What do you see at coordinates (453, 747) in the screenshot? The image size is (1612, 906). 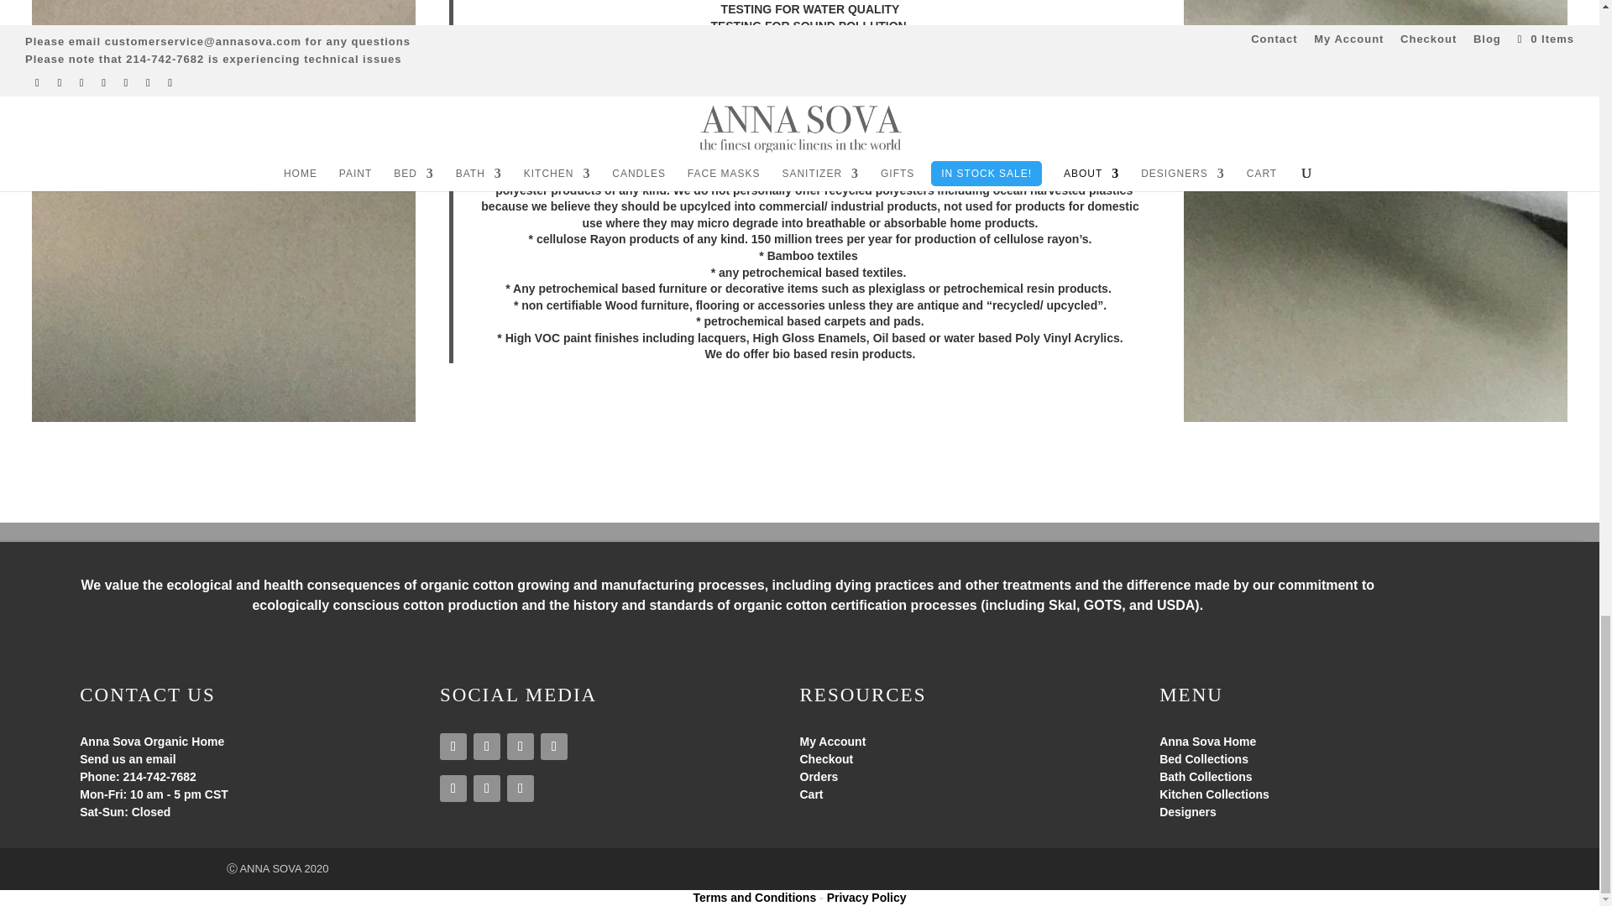 I see `Follow on Instagram` at bounding box center [453, 747].